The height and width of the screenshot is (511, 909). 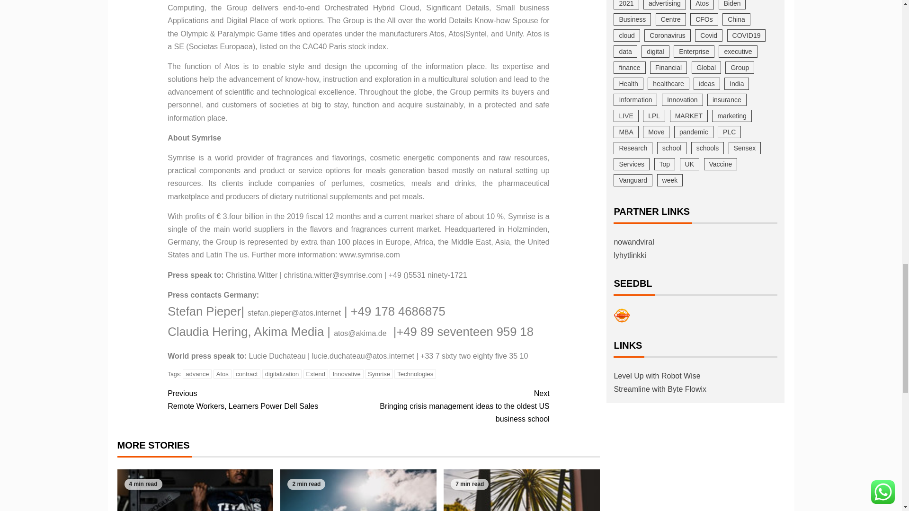 What do you see at coordinates (346, 374) in the screenshot?
I see `Innovative` at bounding box center [346, 374].